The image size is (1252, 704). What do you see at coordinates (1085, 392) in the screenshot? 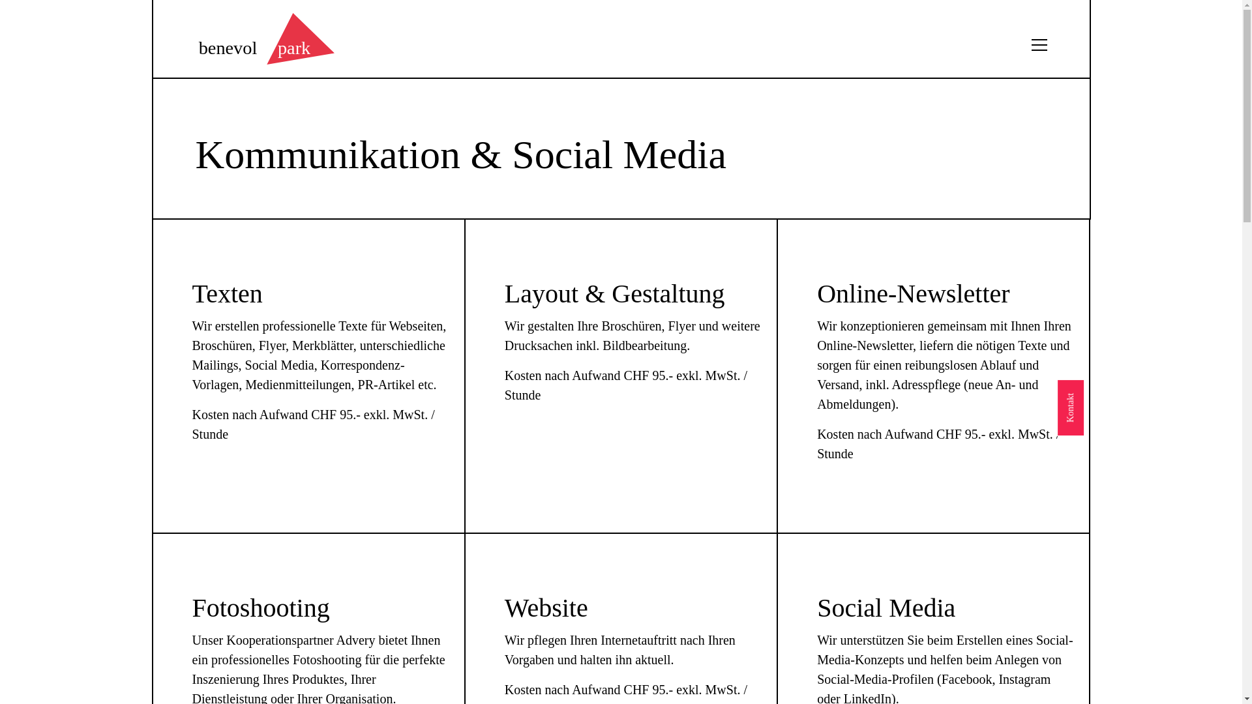
I see `Kontakt` at bounding box center [1085, 392].